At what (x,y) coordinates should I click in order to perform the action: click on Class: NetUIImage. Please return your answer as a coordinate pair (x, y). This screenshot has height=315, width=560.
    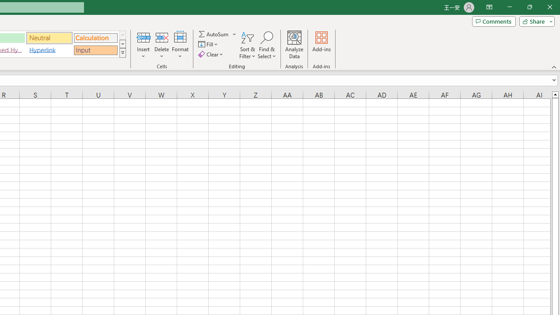
    Looking at the image, I should click on (122, 52).